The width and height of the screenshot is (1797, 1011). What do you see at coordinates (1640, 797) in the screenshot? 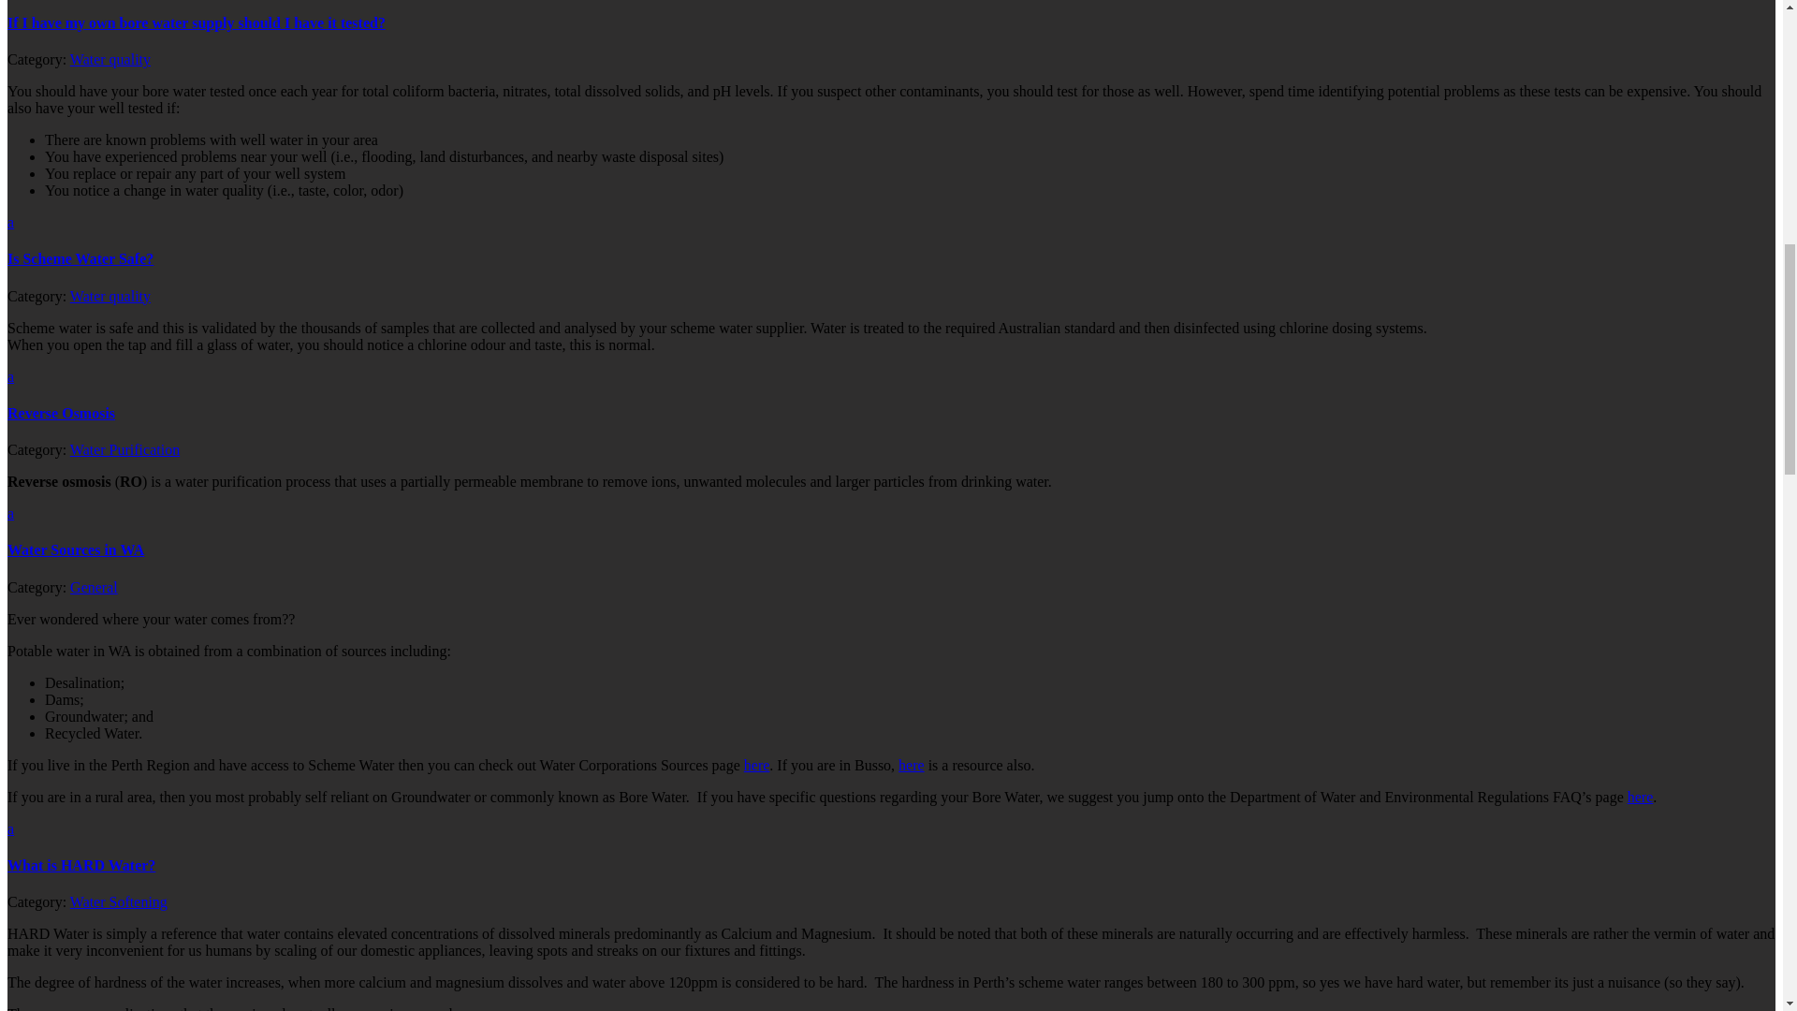
I see `here` at bounding box center [1640, 797].